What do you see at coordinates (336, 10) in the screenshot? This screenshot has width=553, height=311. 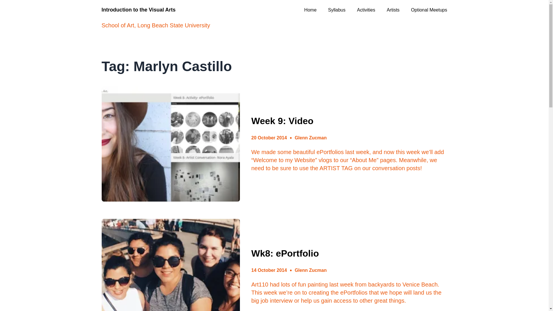 I see `Syllabus` at bounding box center [336, 10].